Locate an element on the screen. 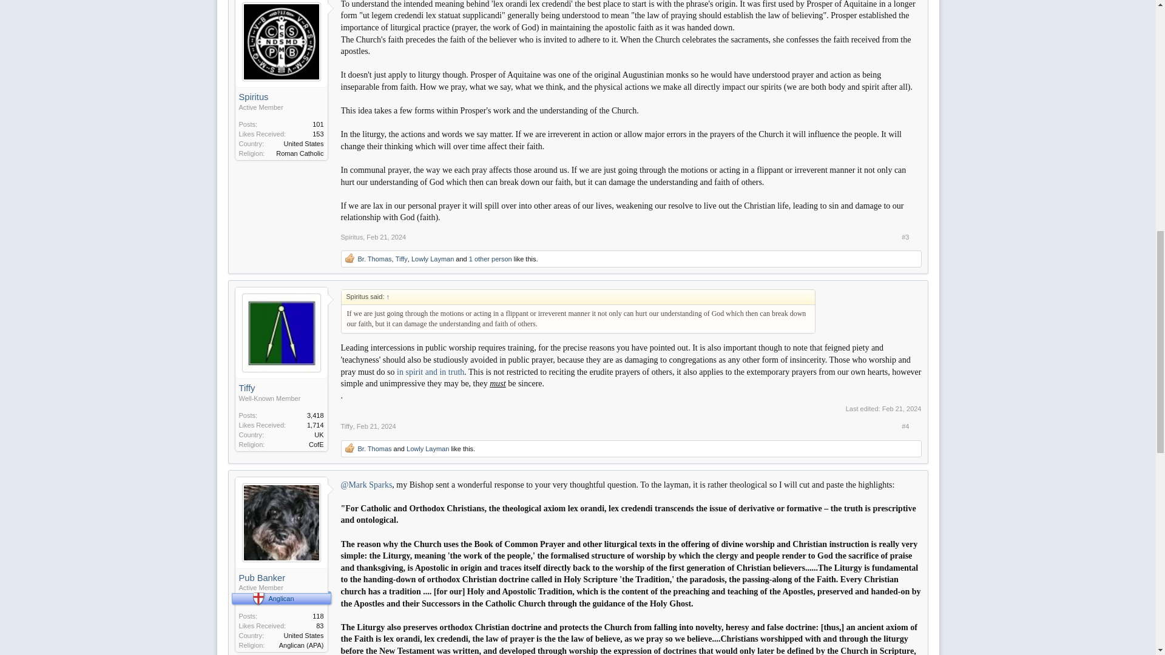  Br. Thomas is located at coordinates (374, 259).